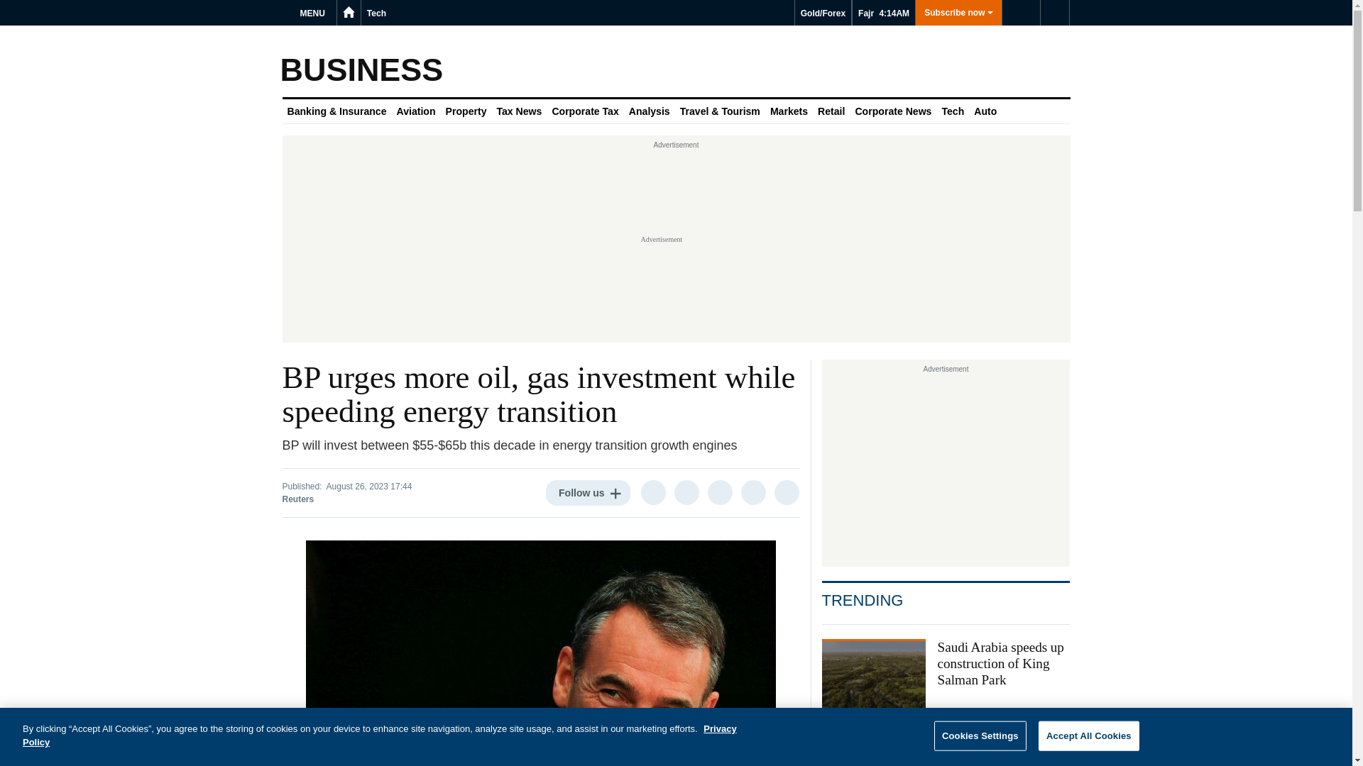 This screenshot has height=766, width=1363. What do you see at coordinates (958, 13) in the screenshot?
I see `Subscribe now` at bounding box center [958, 13].